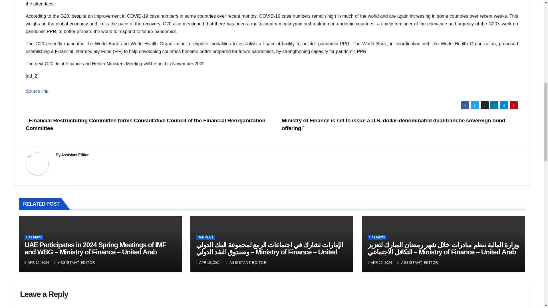 This screenshot has height=308, width=548. I want to click on ASSISTANT EDITOR, so click(74, 262).